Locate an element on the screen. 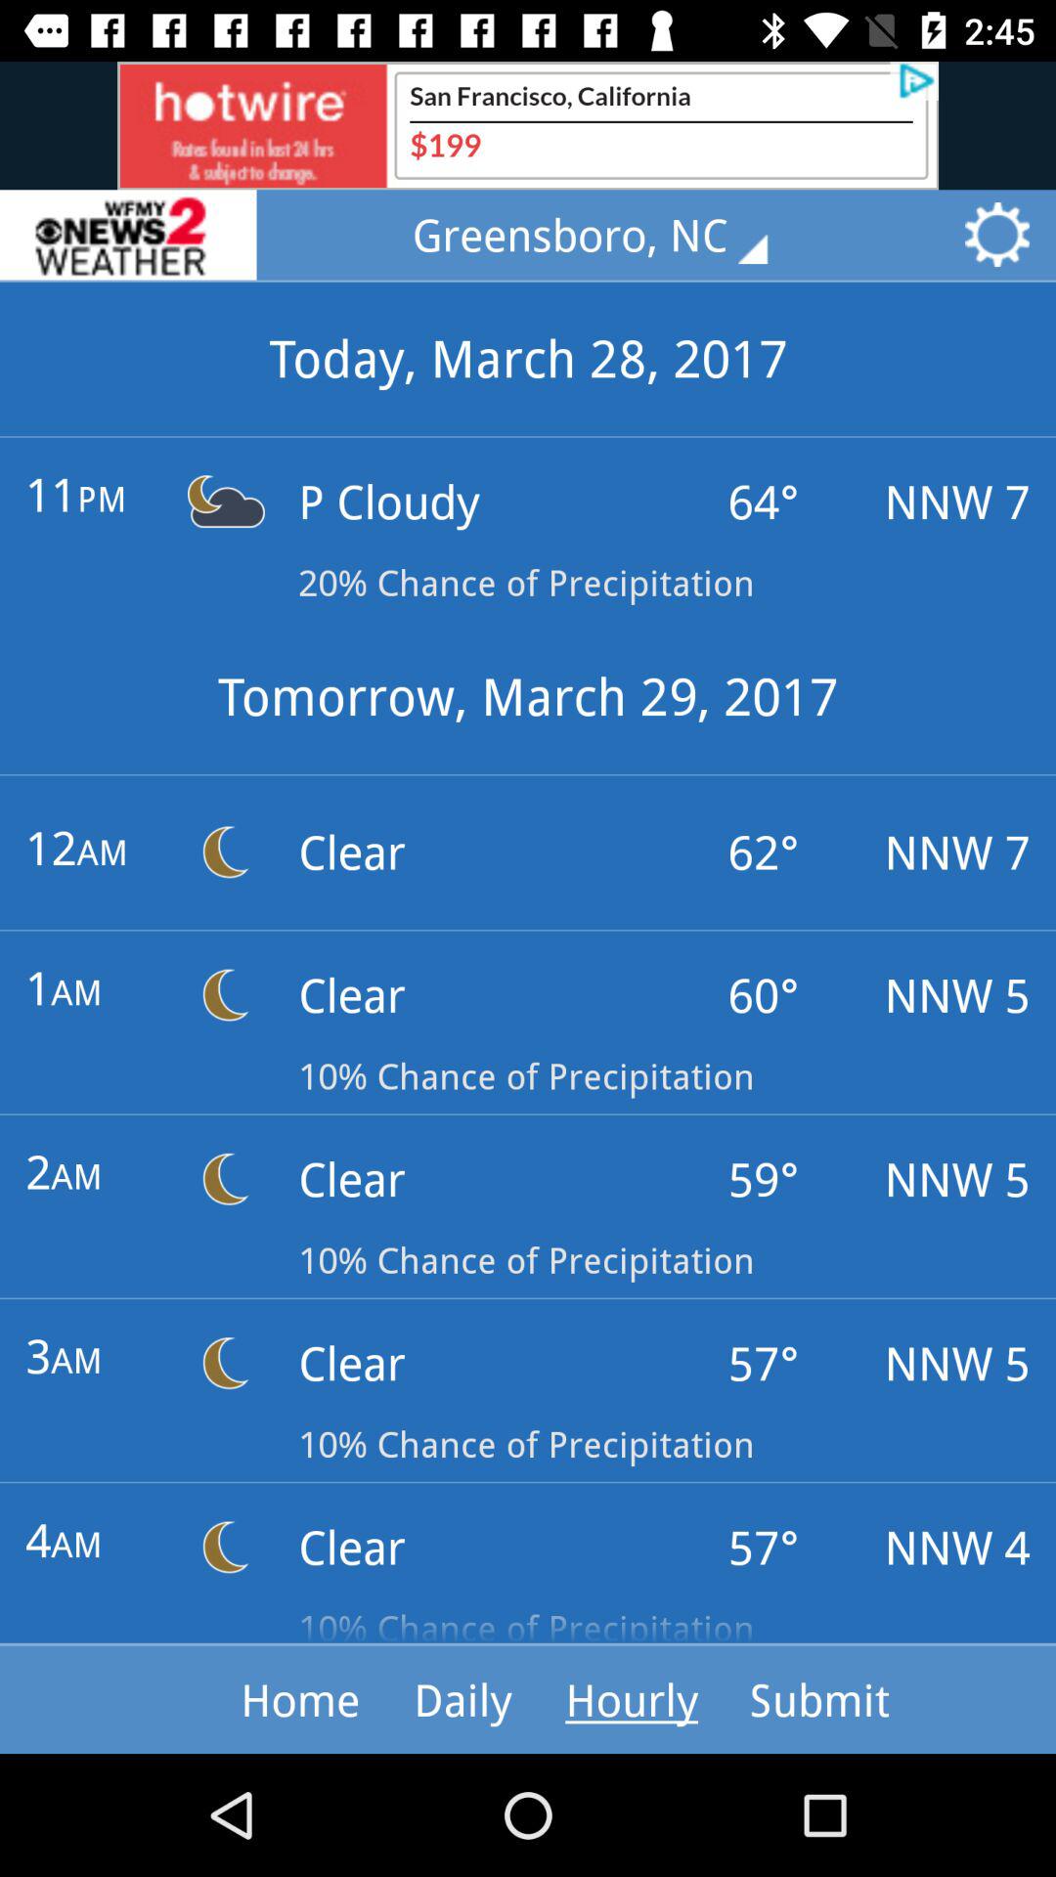 This screenshot has height=1877, width=1056. select advertisement is located at coordinates (528, 125).